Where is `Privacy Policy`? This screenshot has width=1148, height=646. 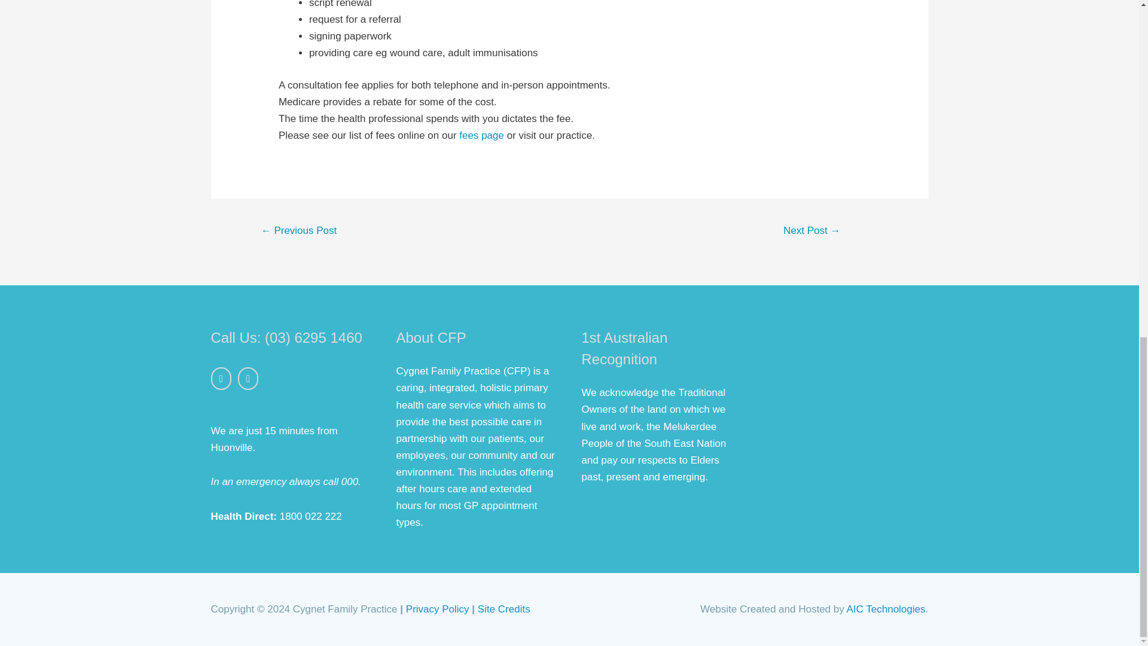 Privacy Policy is located at coordinates (438, 609).